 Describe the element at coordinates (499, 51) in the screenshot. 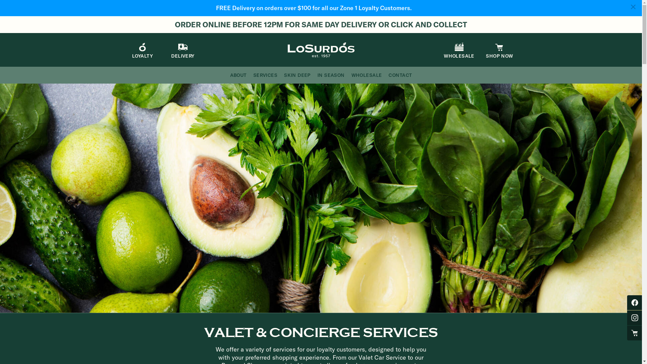

I see `SHOP NOW` at that location.